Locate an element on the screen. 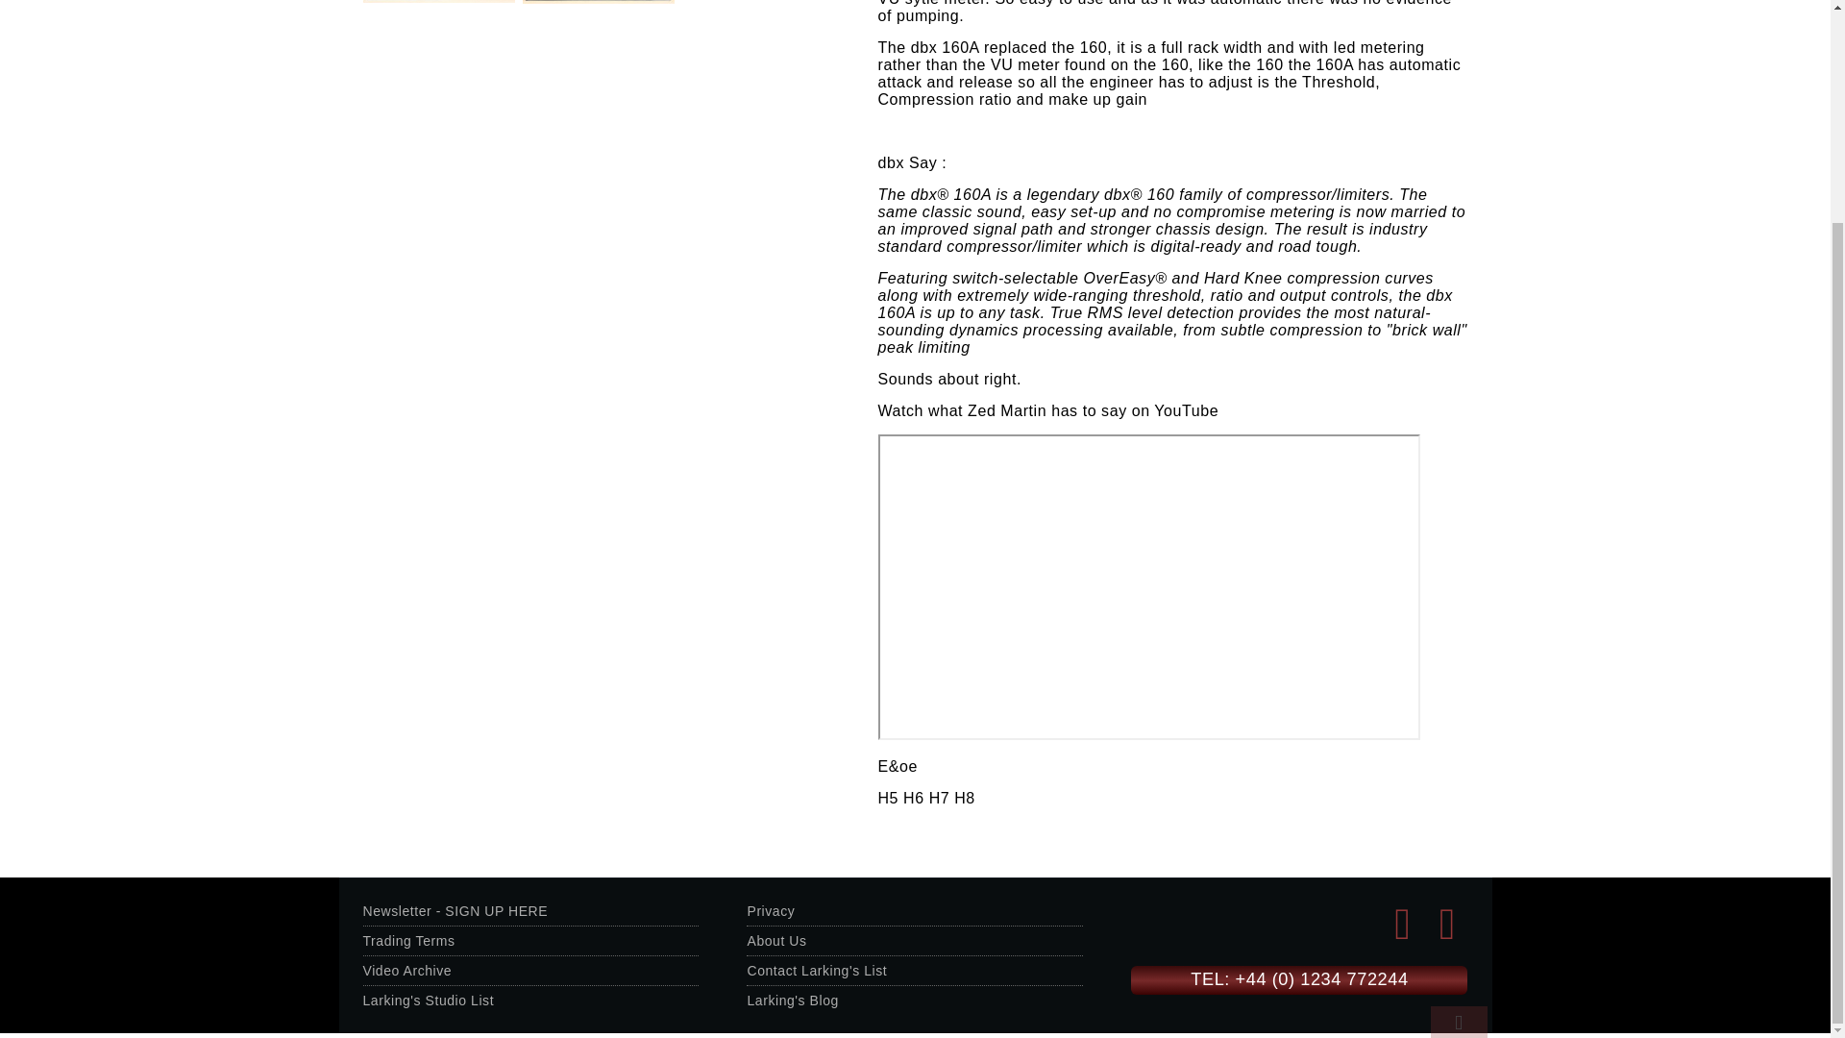 This screenshot has height=1038, width=1845. Larking's Video Archive is located at coordinates (407, 971).